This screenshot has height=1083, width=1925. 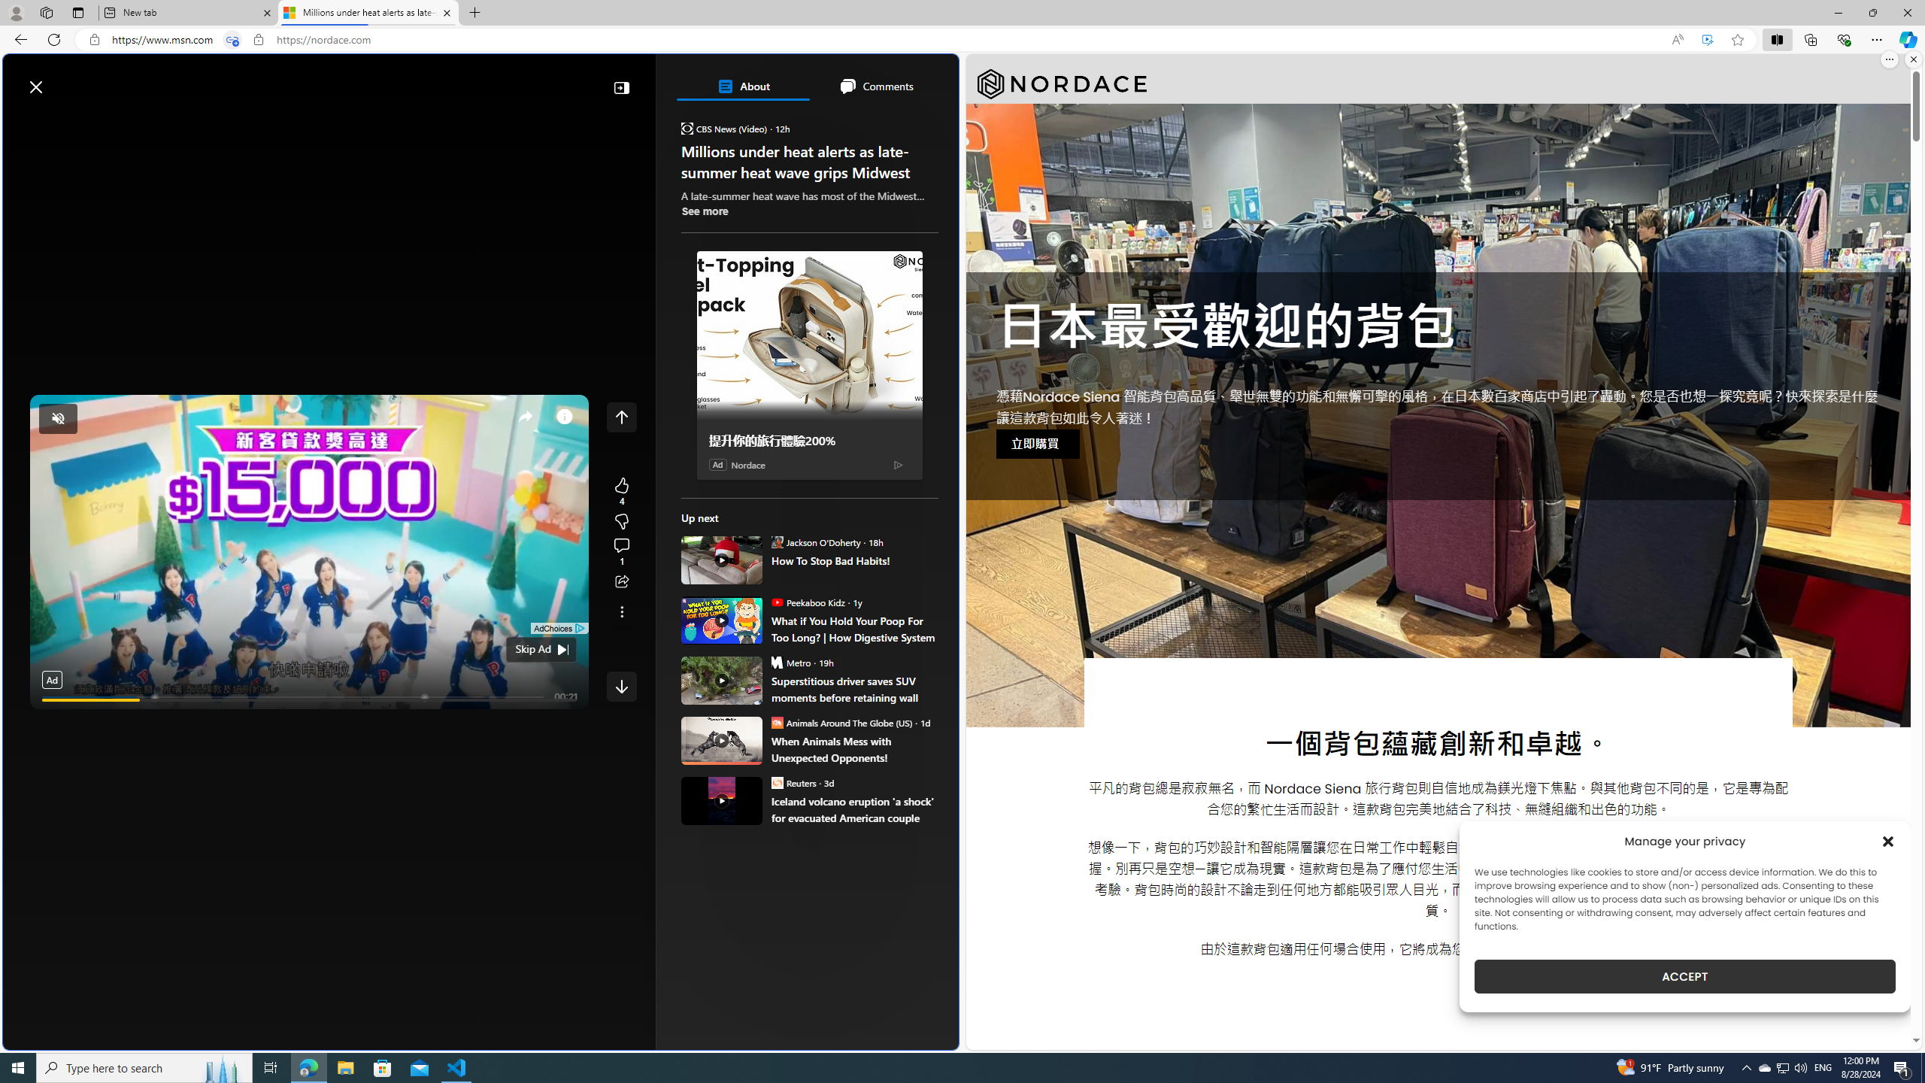 What do you see at coordinates (776, 782) in the screenshot?
I see `Reuters` at bounding box center [776, 782].